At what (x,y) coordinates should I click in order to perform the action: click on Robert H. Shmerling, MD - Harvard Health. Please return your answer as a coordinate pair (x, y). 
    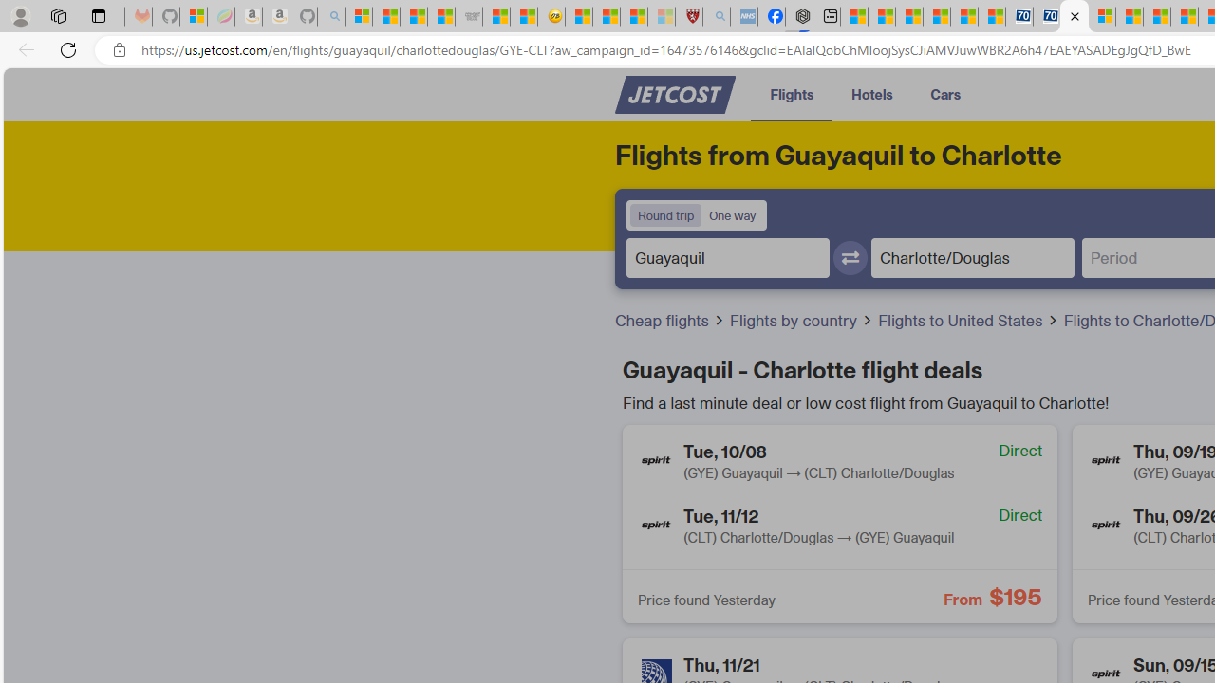
    Looking at the image, I should click on (688, 17).